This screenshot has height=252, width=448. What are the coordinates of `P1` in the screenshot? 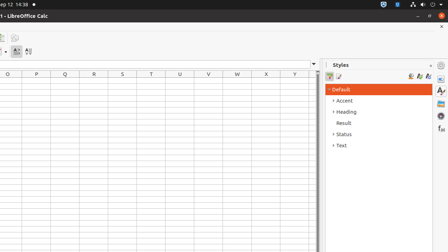 It's located at (36, 80).